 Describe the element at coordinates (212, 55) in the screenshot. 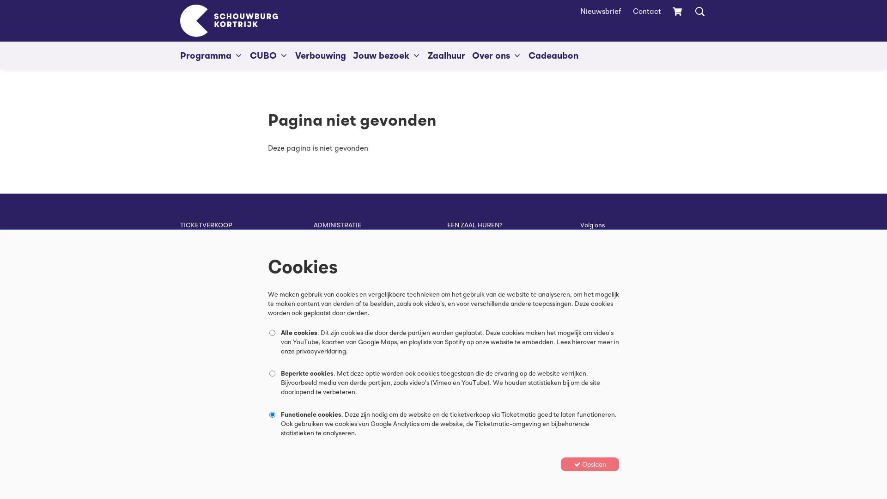

I see `Programma` at that location.